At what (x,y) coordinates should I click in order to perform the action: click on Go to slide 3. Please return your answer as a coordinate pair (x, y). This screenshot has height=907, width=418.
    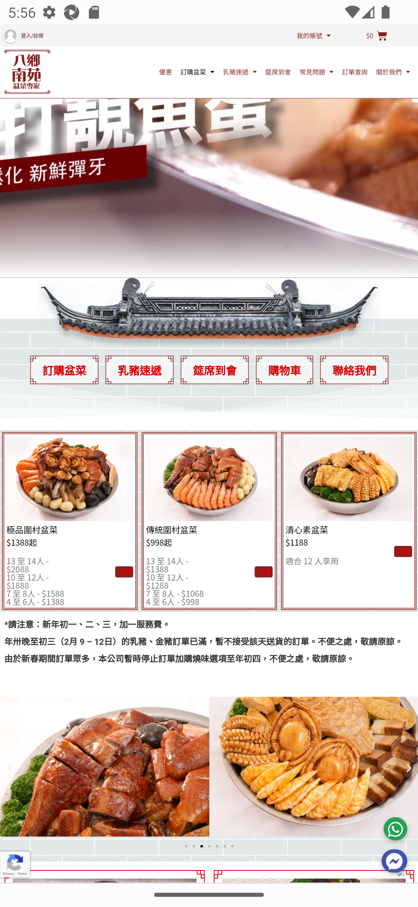
    Looking at the image, I should click on (201, 847).